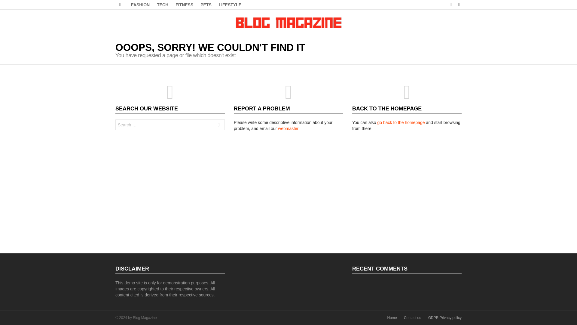 The height and width of the screenshot is (325, 577). I want to click on Home, so click(392, 318).